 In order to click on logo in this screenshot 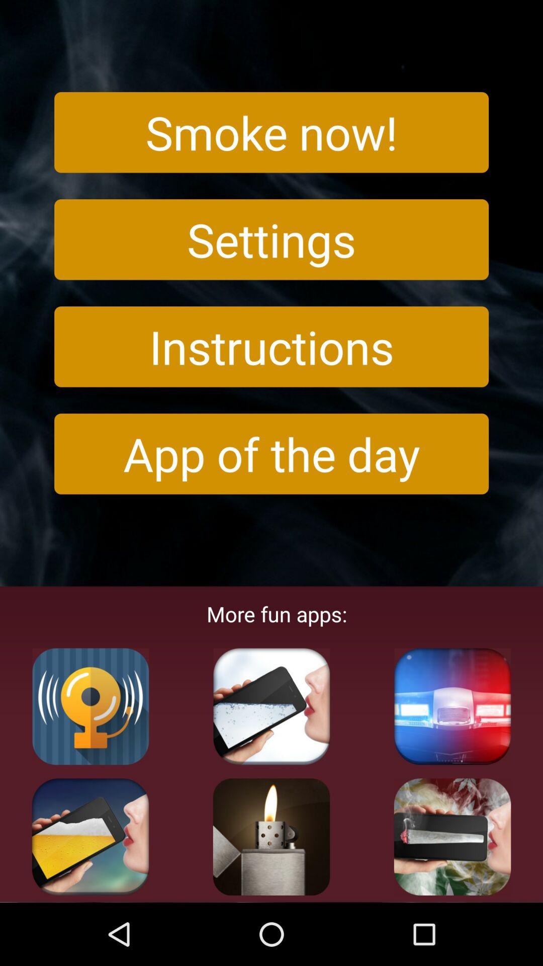, I will do `click(452, 837)`.